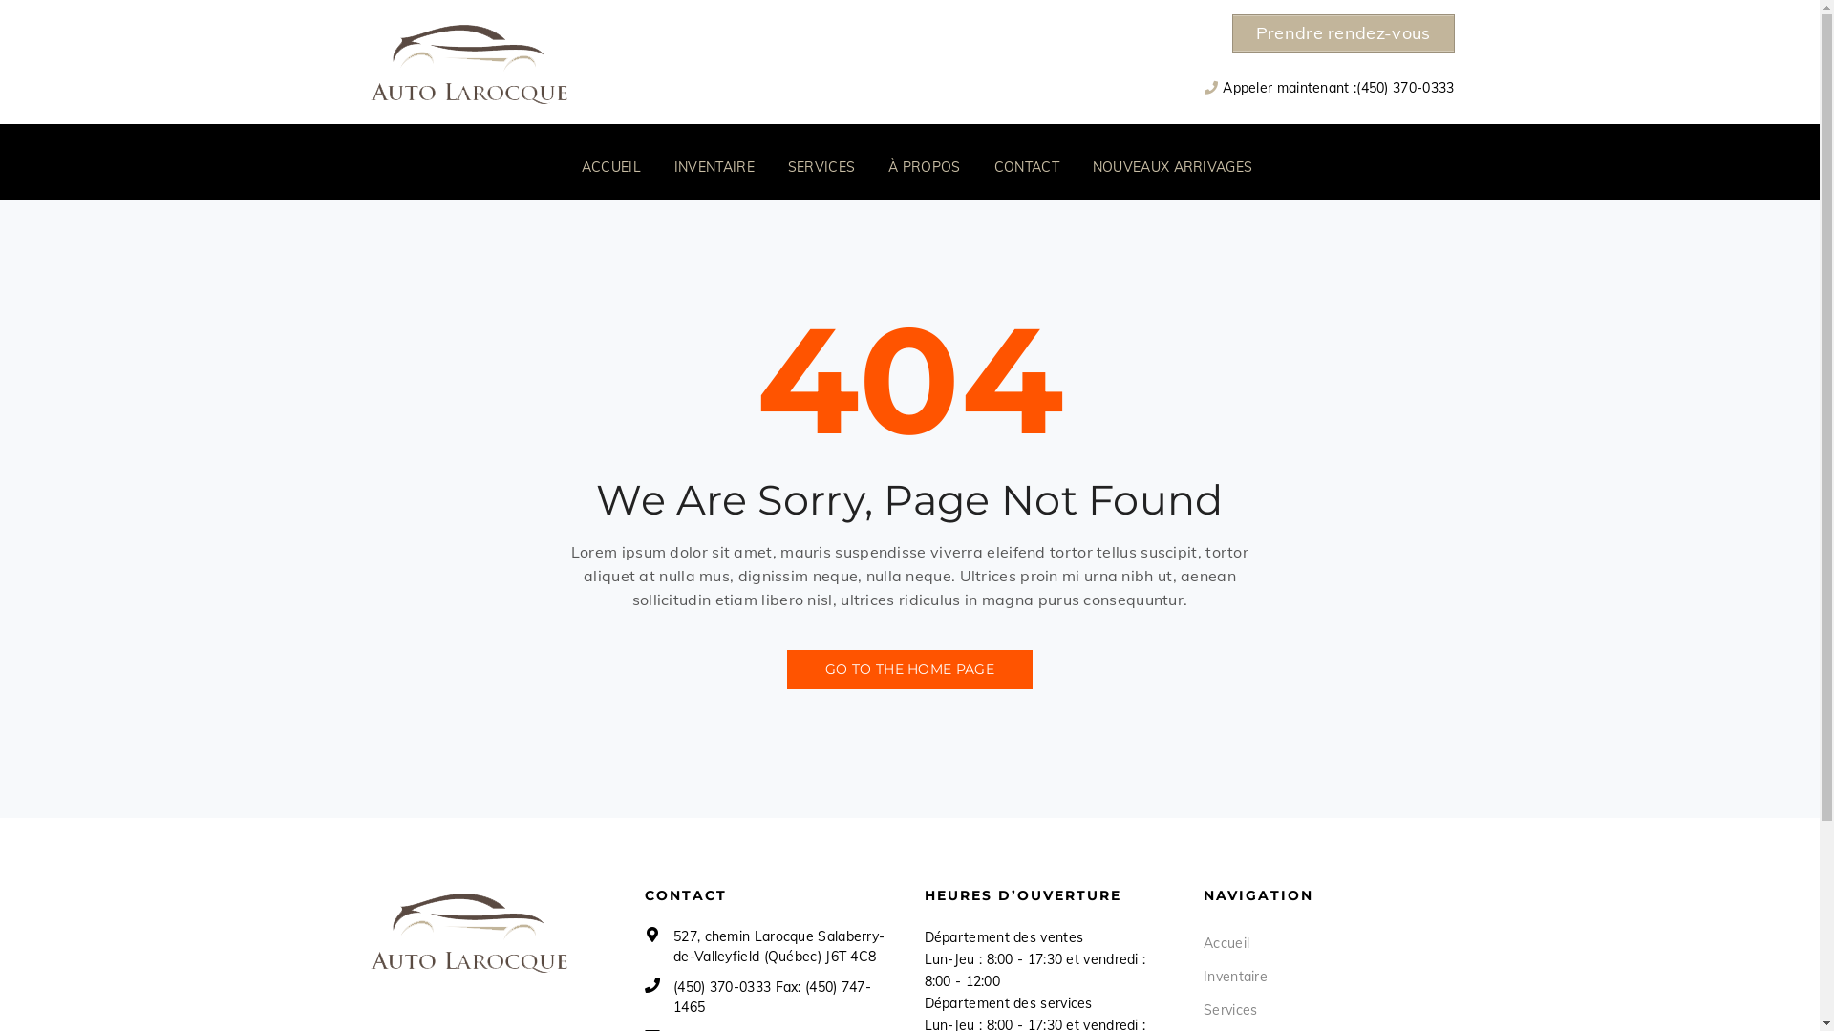 This screenshot has width=1834, height=1031. What do you see at coordinates (1230, 1010) in the screenshot?
I see `Services` at bounding box center [1230, 1010].